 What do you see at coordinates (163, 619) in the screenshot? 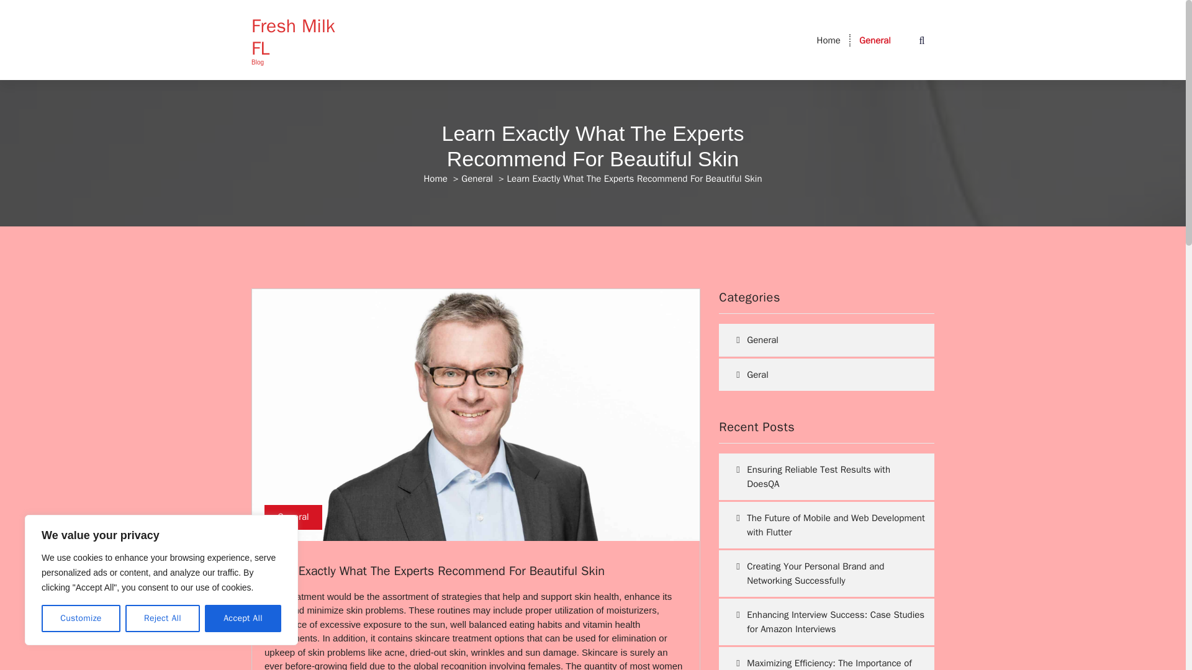
I see `Reject All` at bounding box center [163, 619].